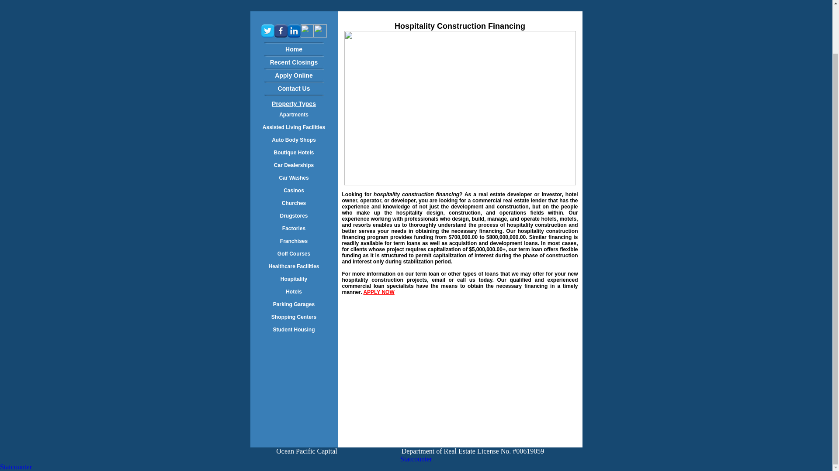  What do you see at coordinates (294, 114) in the screenshot?
I see `Apartments` at bounding box center [294, 114].